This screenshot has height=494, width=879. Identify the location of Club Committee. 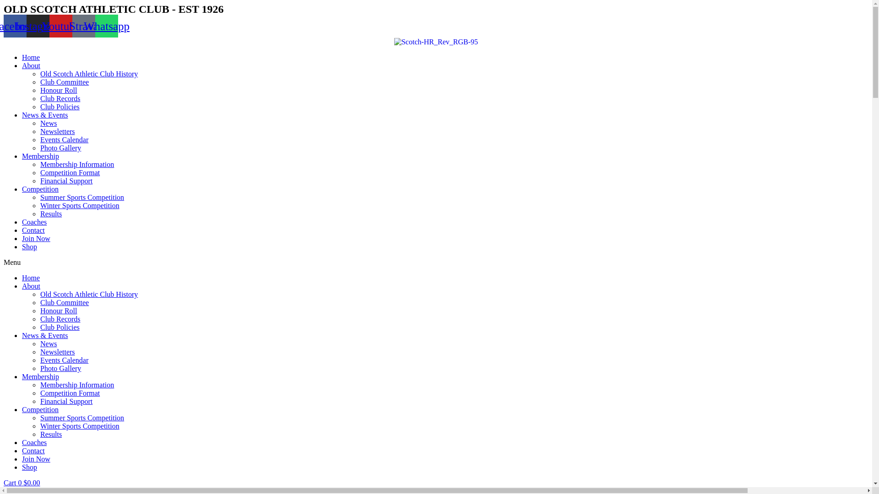
(65, 303).